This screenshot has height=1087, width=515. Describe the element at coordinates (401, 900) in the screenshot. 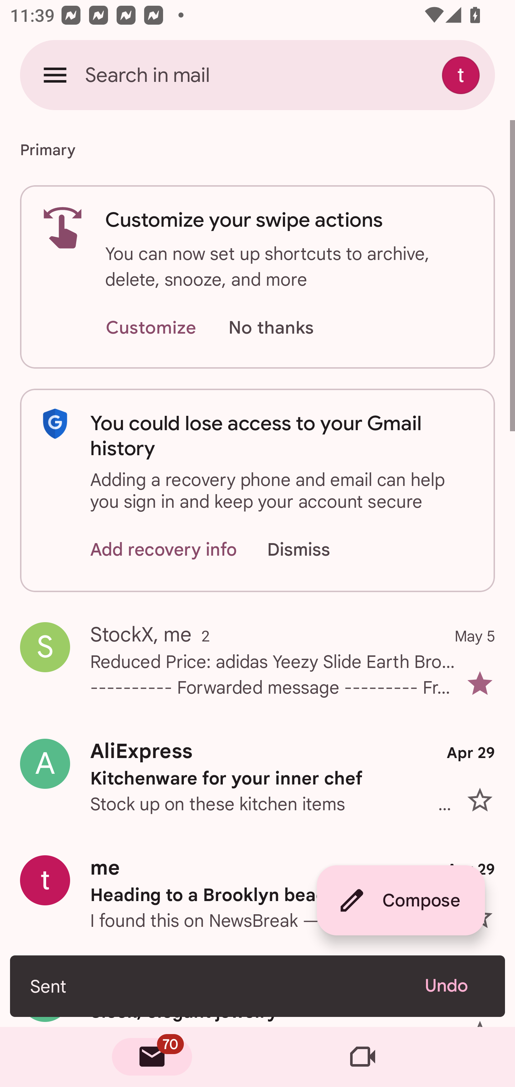

I see `Compose` at that location.